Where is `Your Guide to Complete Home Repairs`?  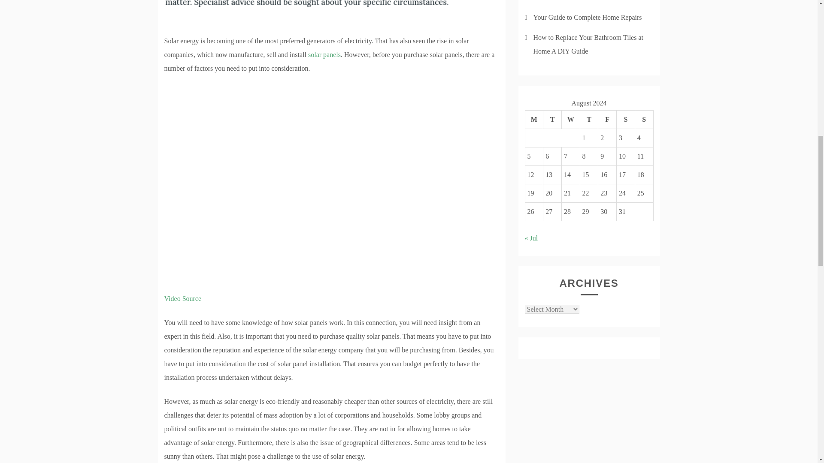 Your Guide to Complete Home Repairs is located at coordinates (587, 17).